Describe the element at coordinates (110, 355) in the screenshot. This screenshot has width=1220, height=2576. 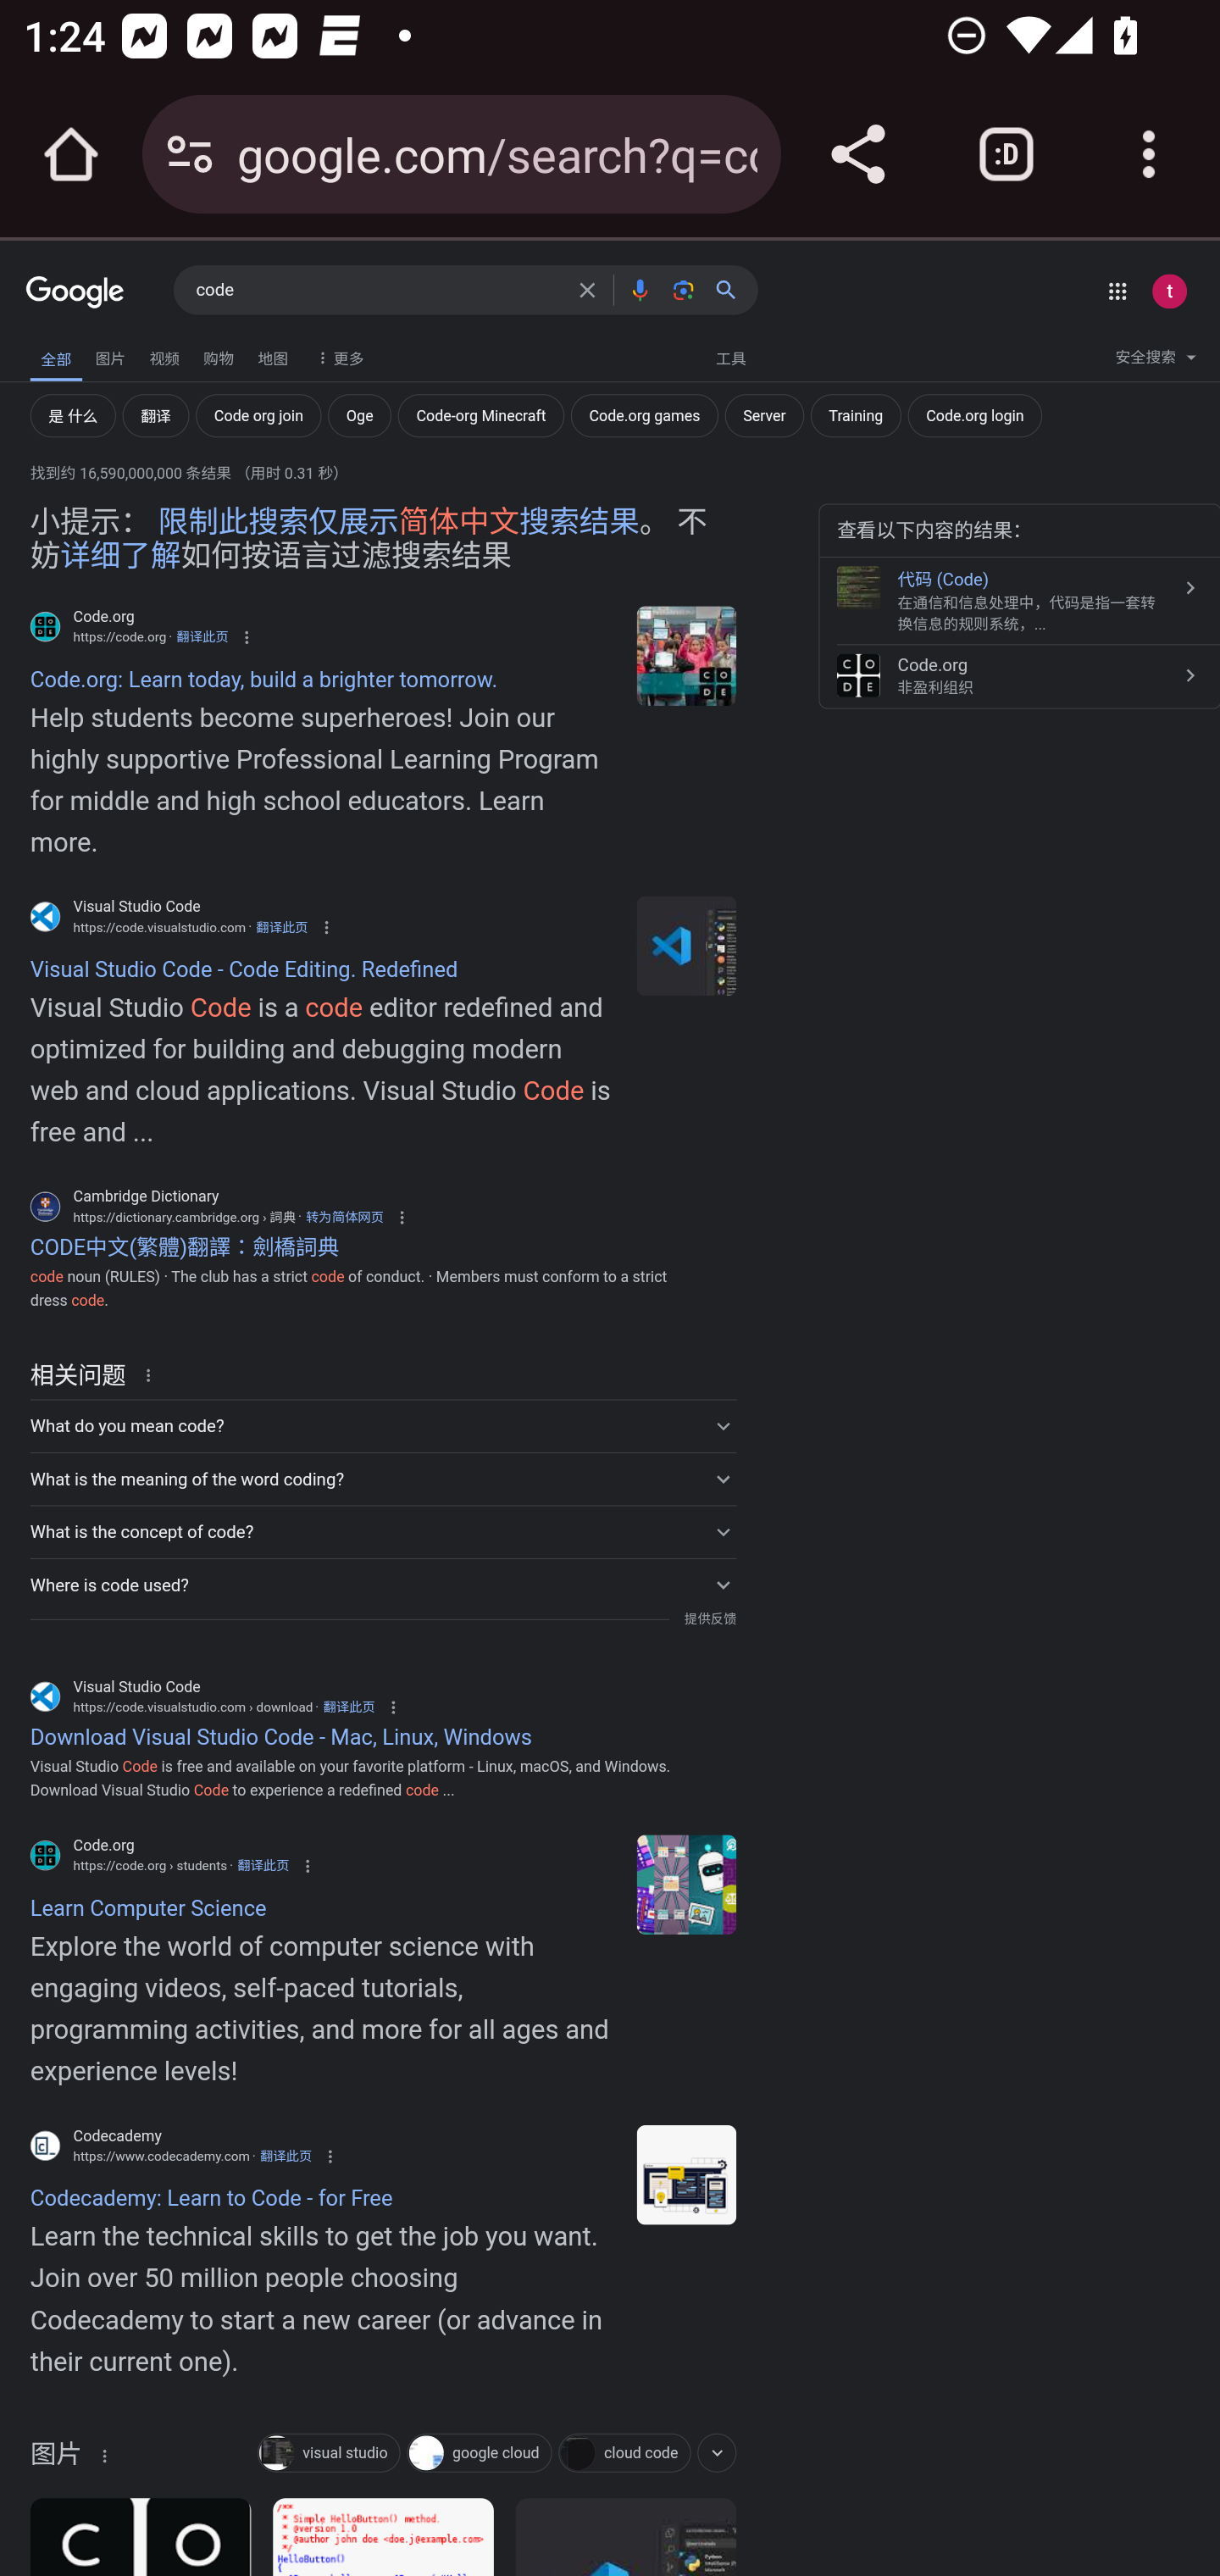
I see `图片` at that location.